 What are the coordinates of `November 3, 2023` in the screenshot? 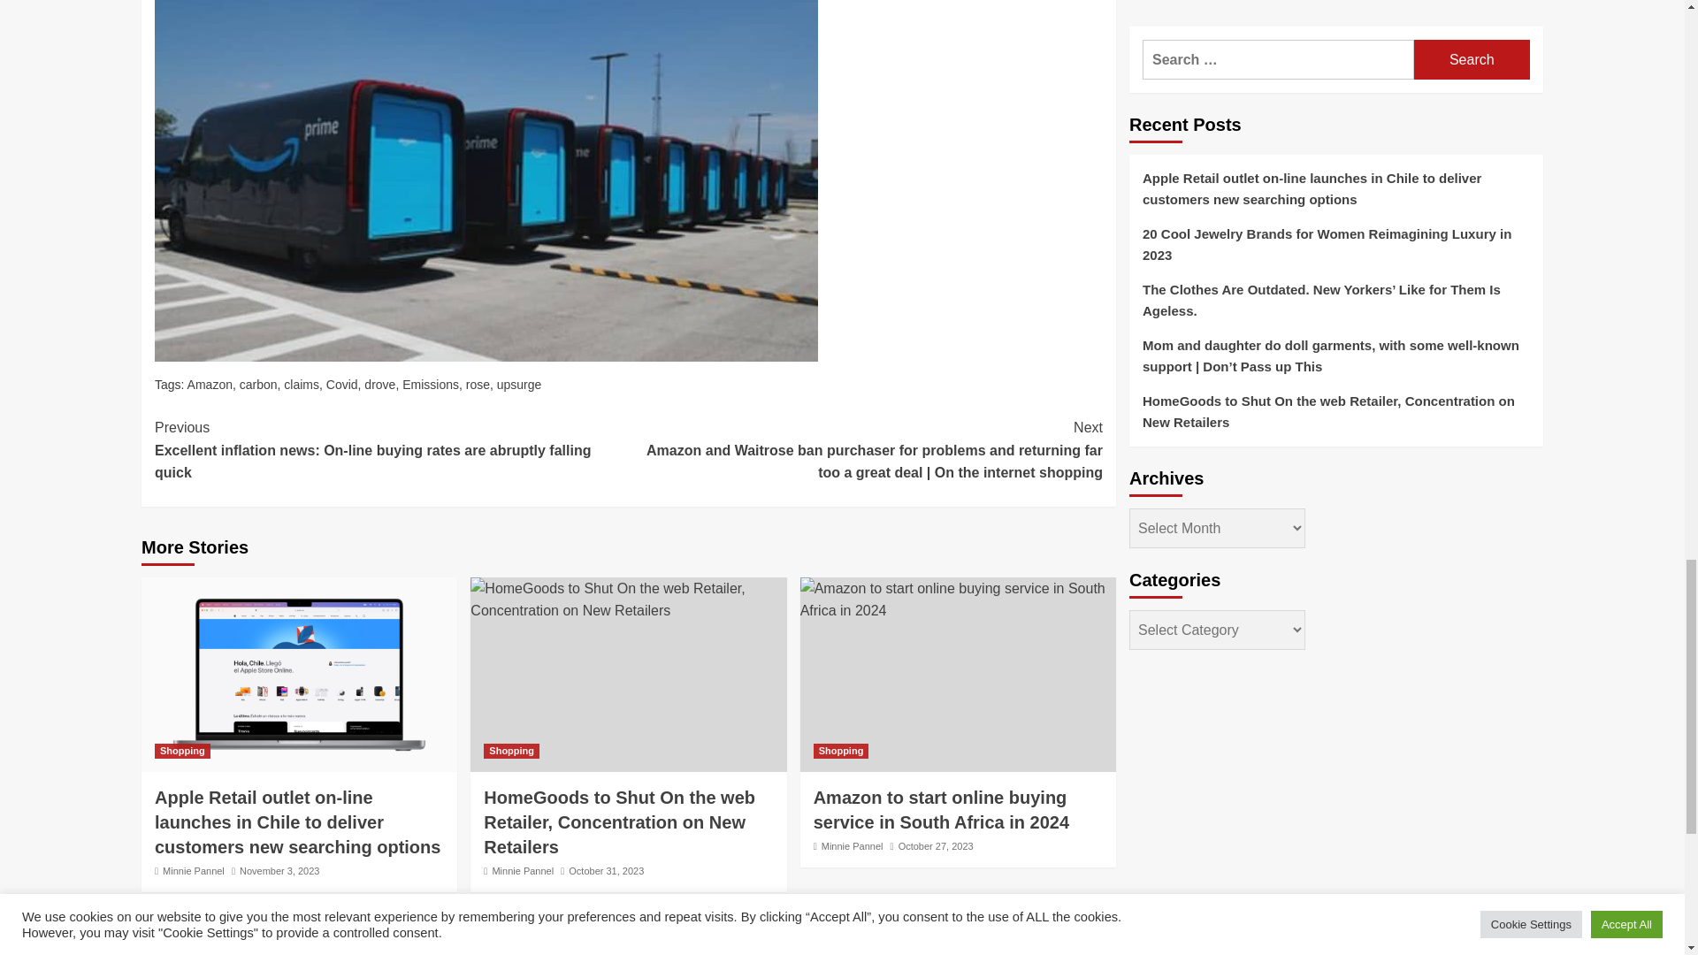 It's located at (279, 870).